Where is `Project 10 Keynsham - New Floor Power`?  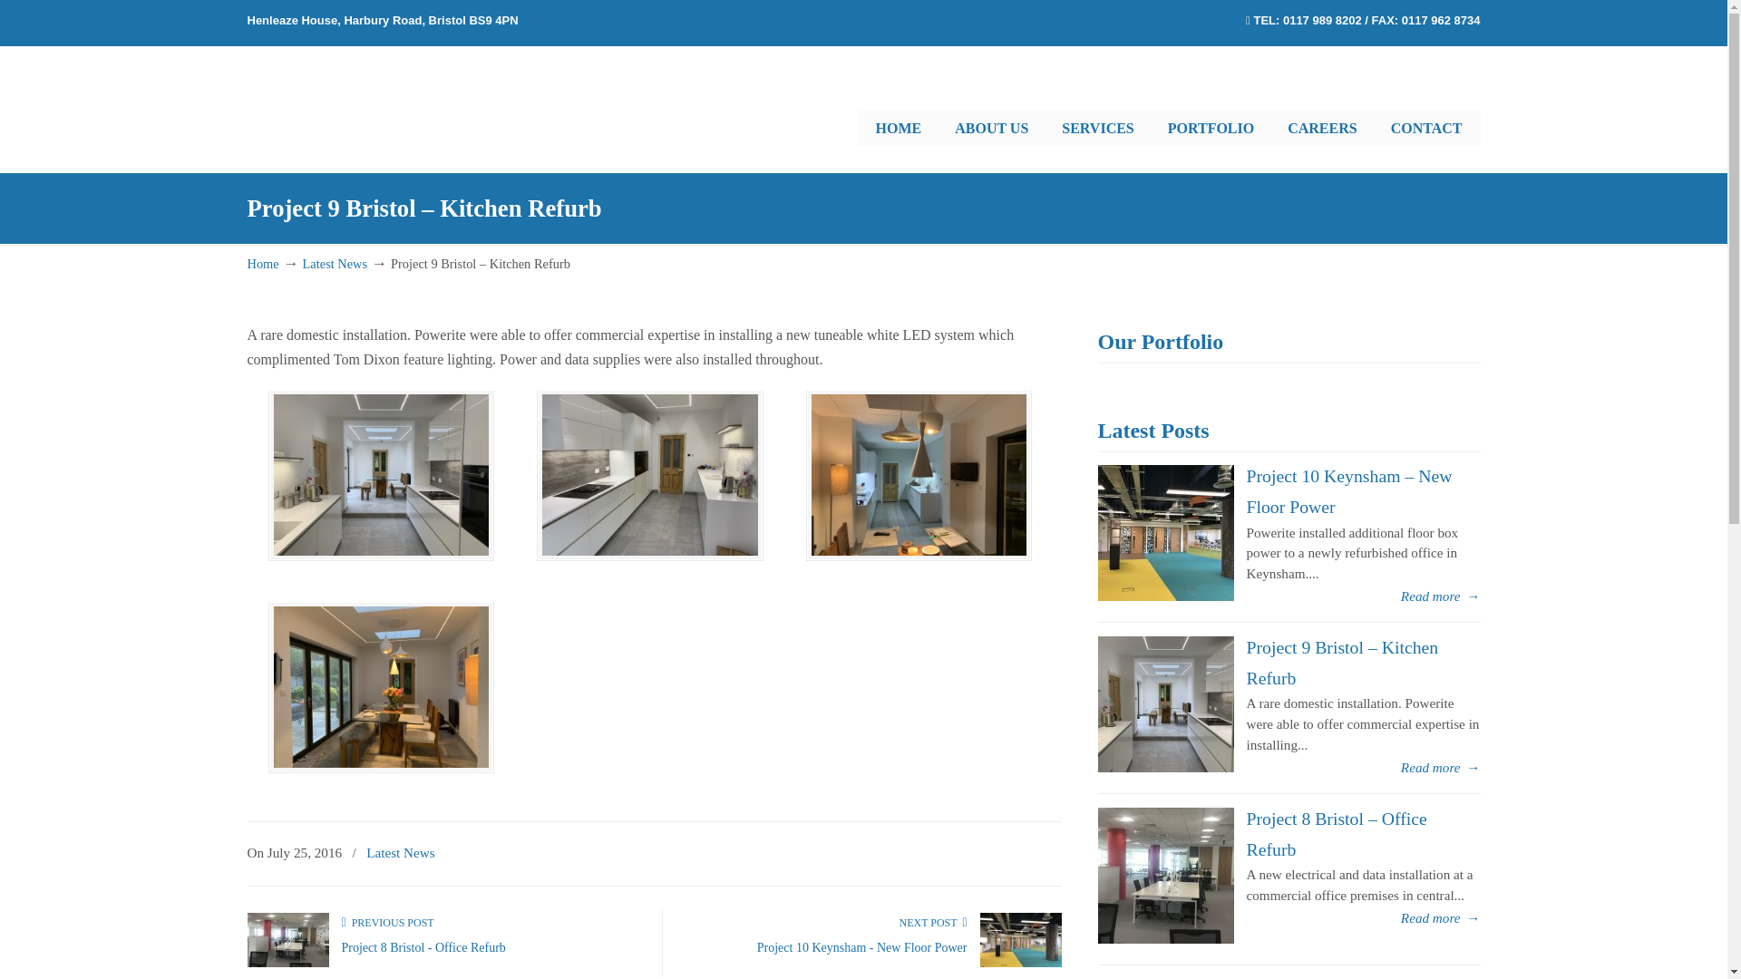
Project 10 Keynsham - New Floor Power is located at coordinates (862, 947).